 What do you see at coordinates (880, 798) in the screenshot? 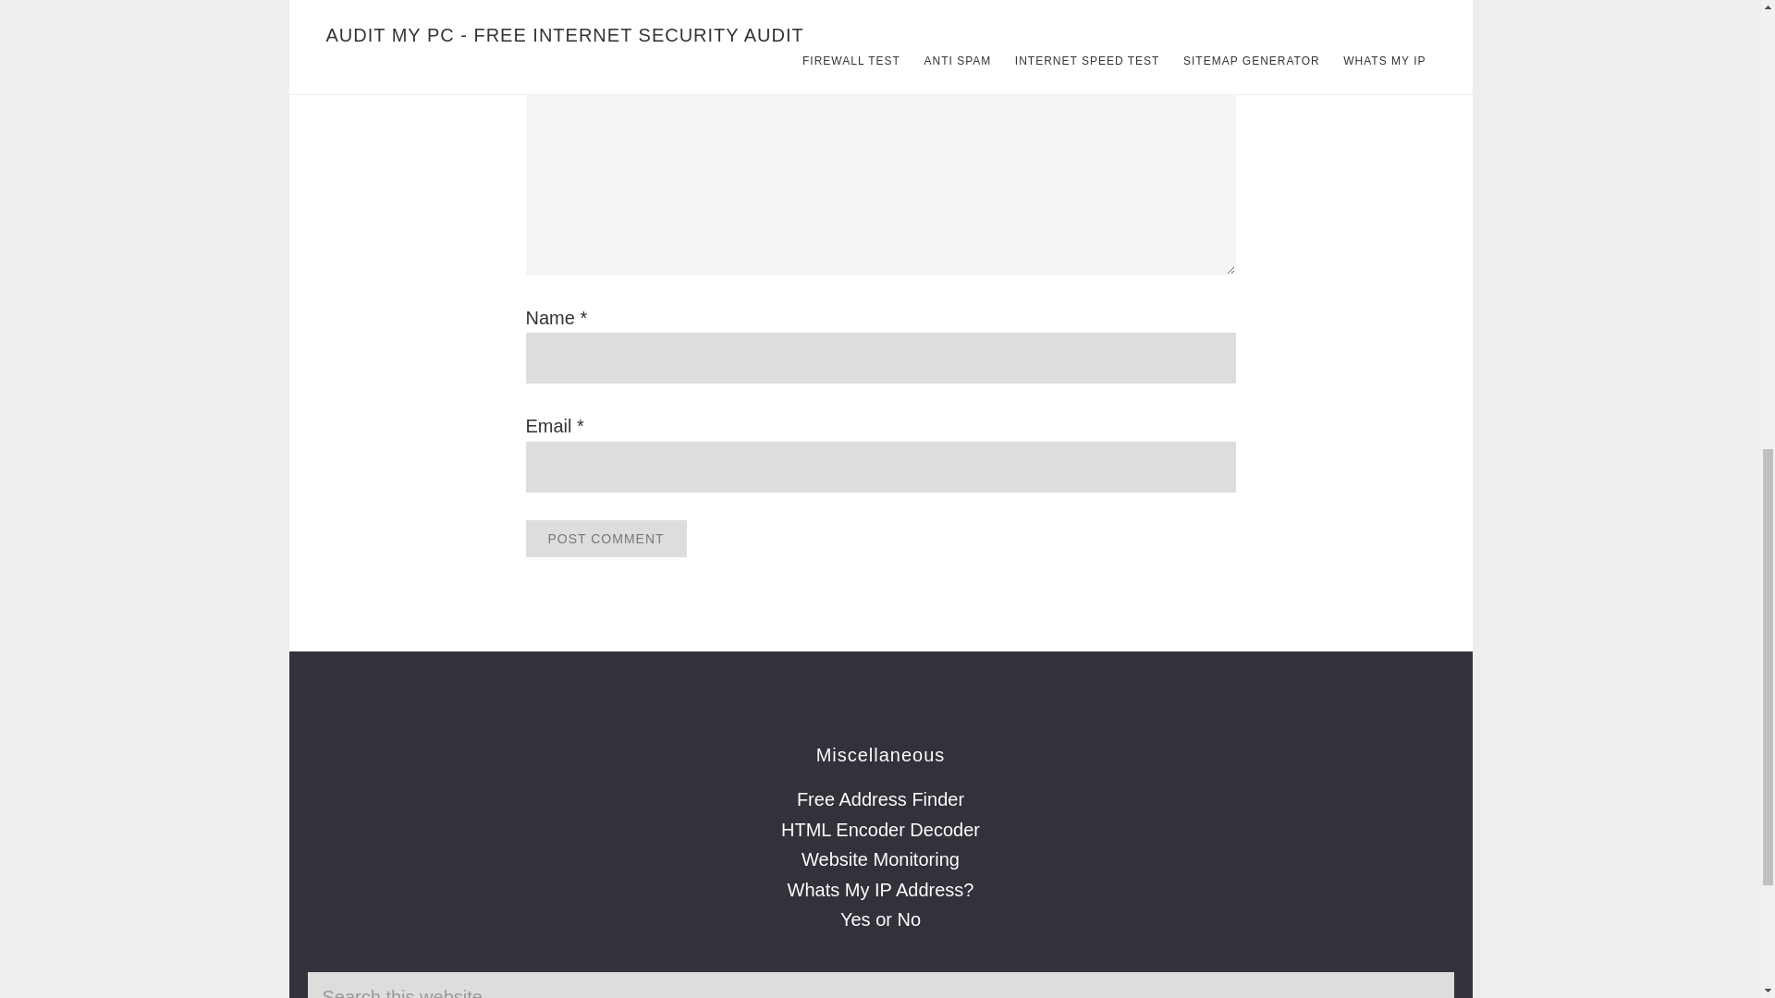
I see `Free Address Finder` at bounding box center [880, 798].